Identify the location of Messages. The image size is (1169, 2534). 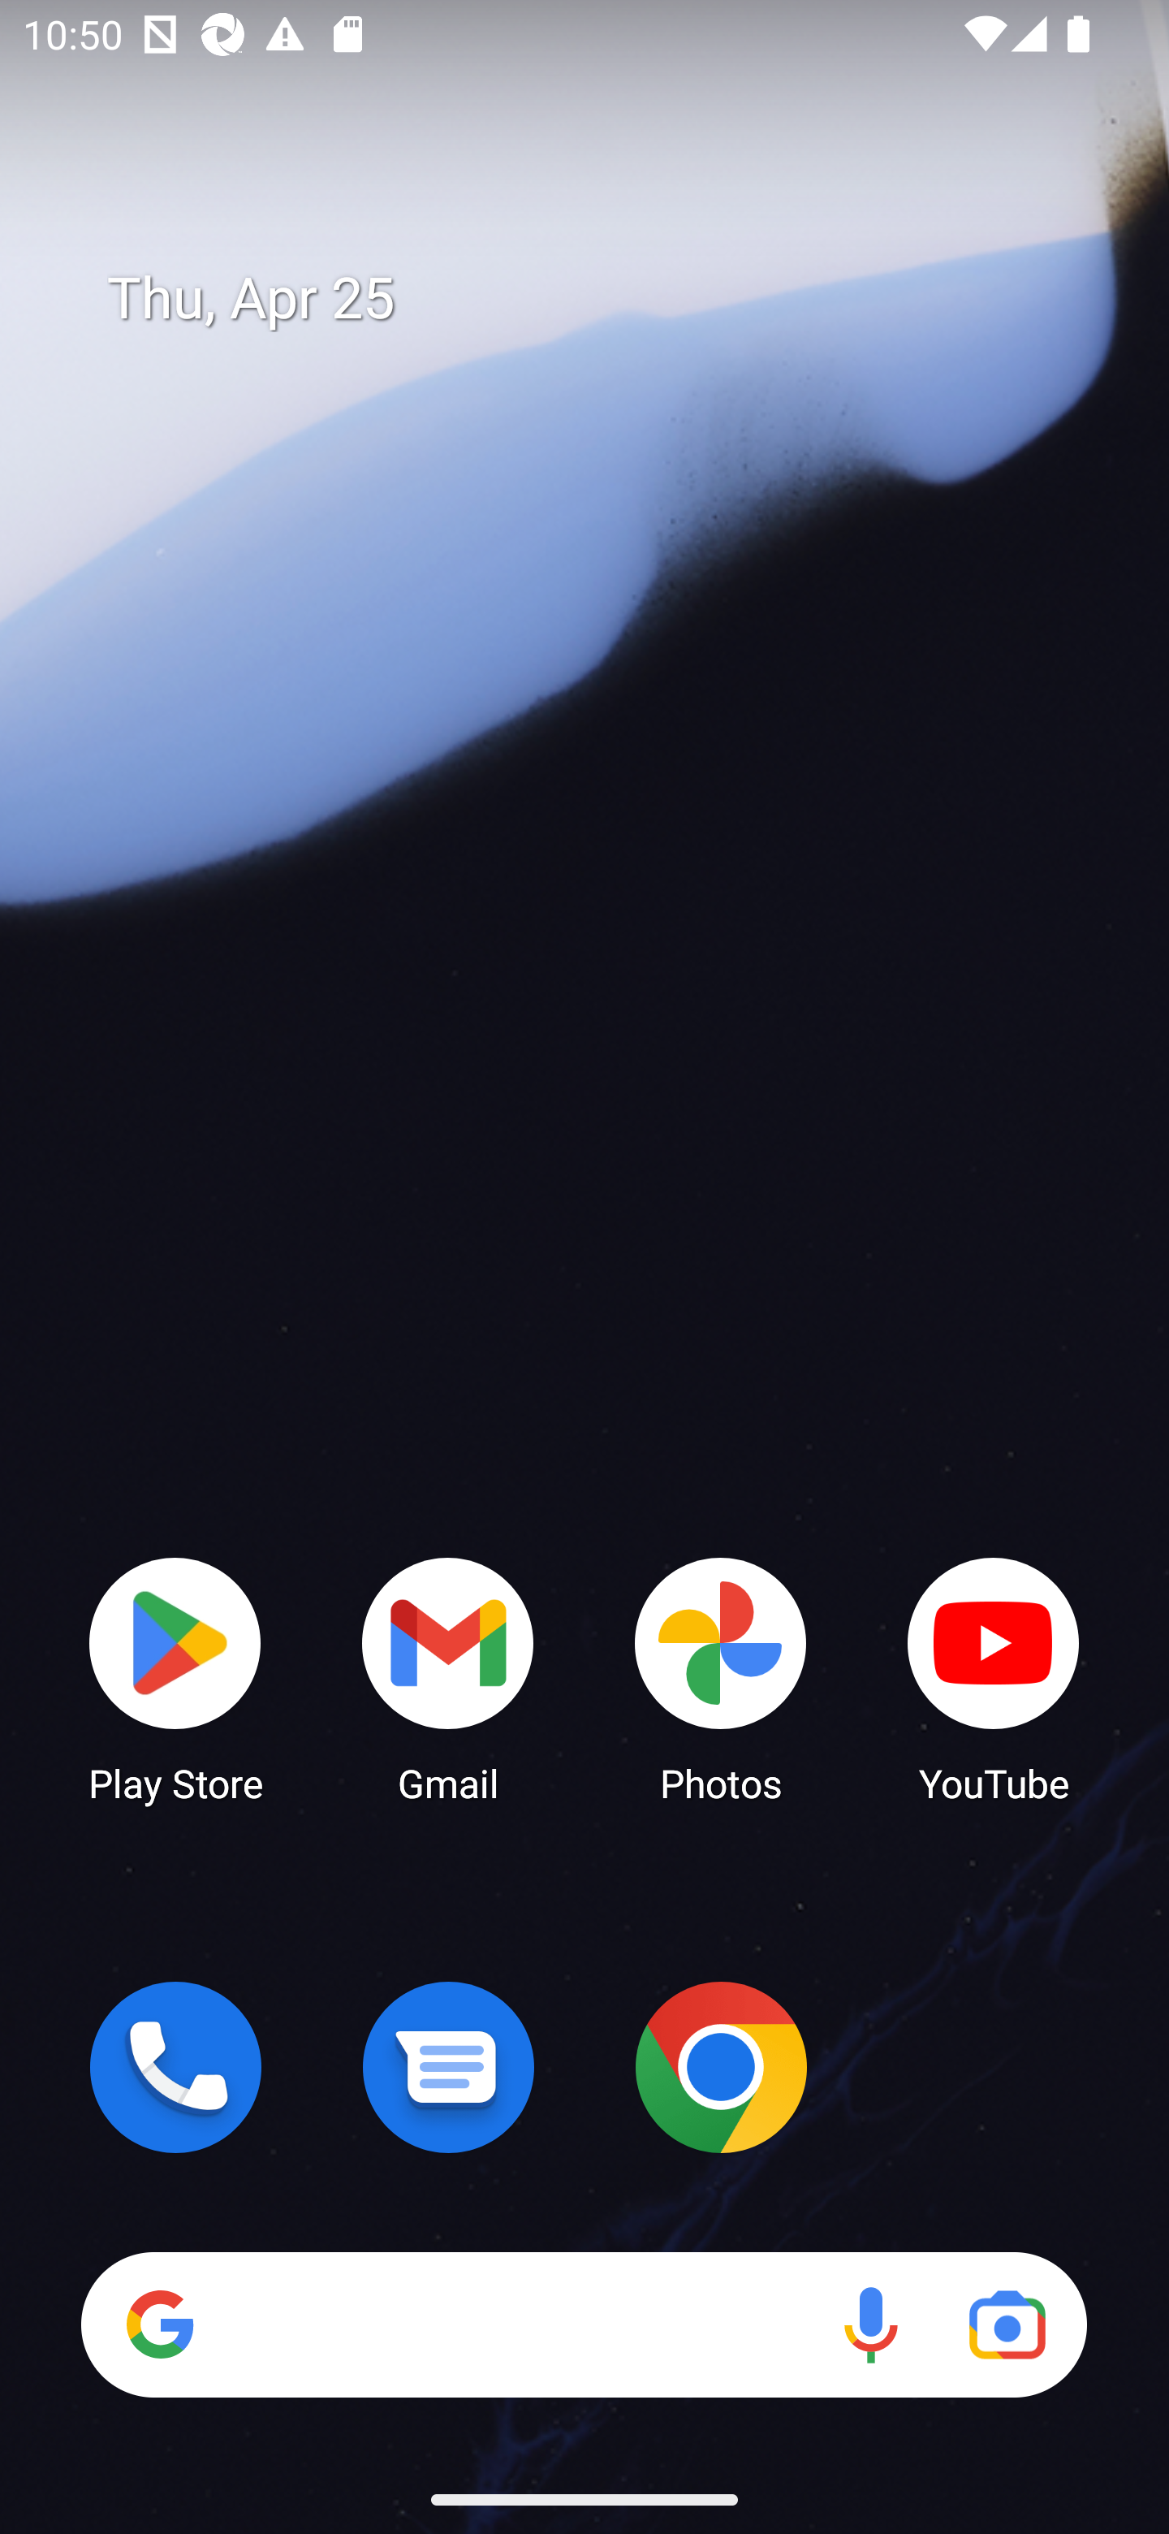
(448, 2067).